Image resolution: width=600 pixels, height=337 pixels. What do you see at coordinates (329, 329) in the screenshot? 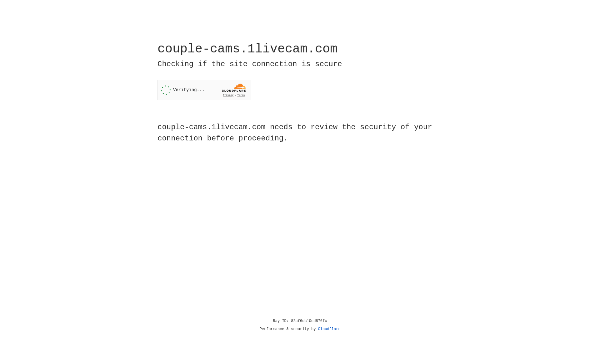
I see `Cloudflare` at bounding box center [329, 329].